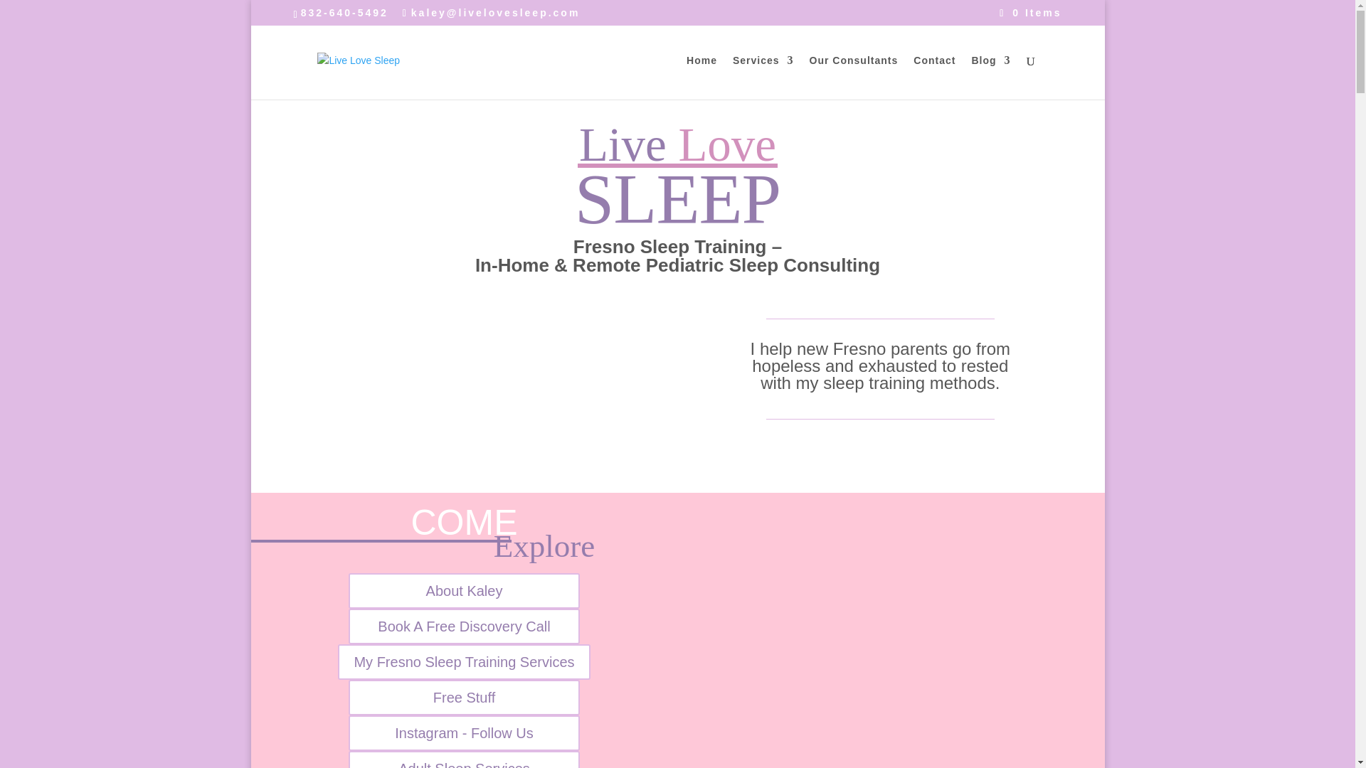  What do you see at coordinates (464, 661) in the screenshot?
I see `My Fresno Sleep Training Services` at bounding box center [464, 661].